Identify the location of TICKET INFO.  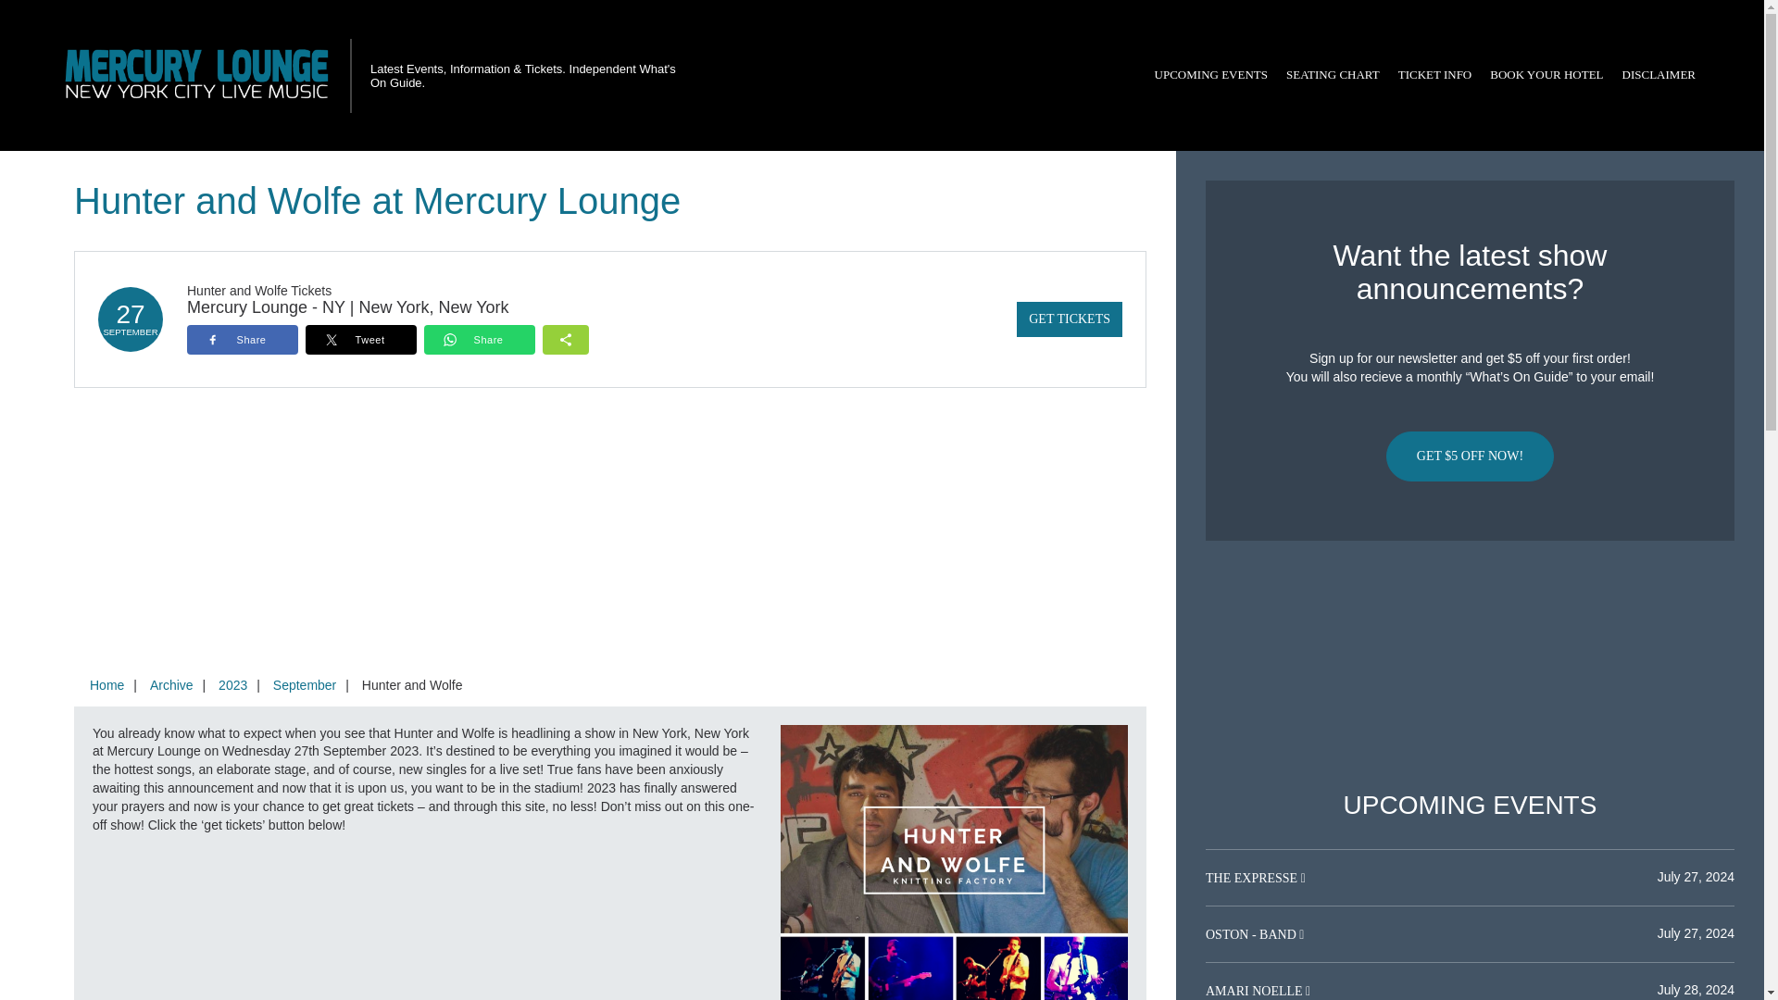
(1434, 75).